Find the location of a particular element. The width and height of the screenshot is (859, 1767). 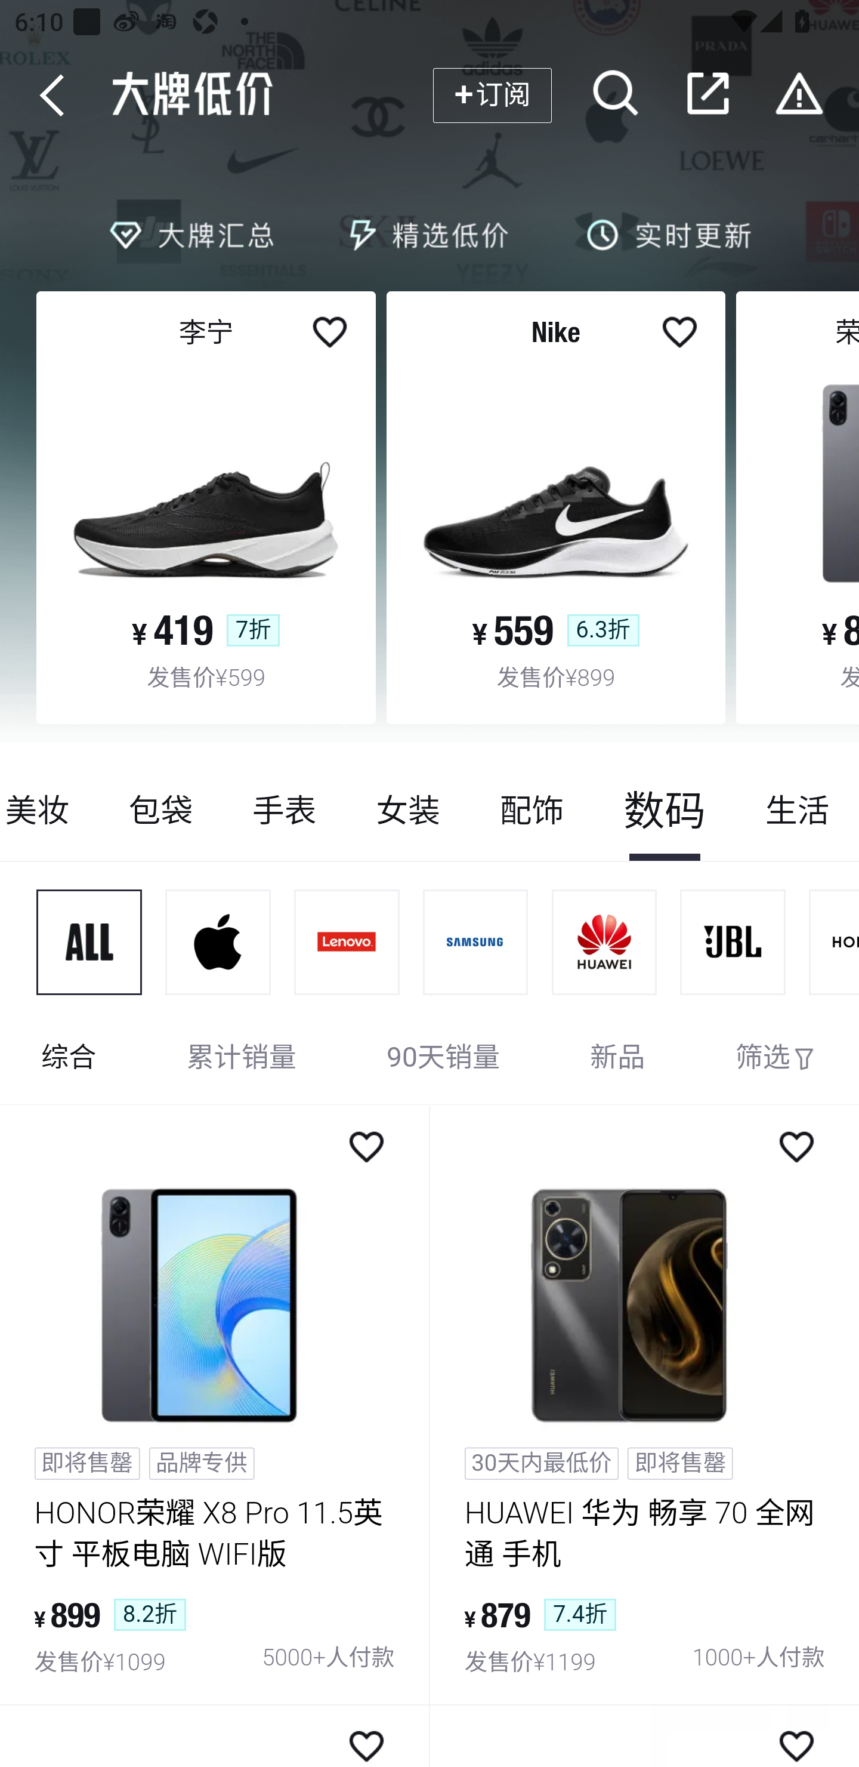

综合 is located at coordinates (69, 1059).